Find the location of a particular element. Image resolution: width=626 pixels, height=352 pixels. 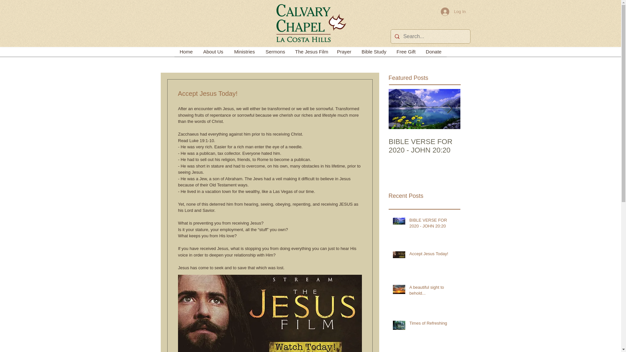

Ministries is located at coordinates (244, 53).